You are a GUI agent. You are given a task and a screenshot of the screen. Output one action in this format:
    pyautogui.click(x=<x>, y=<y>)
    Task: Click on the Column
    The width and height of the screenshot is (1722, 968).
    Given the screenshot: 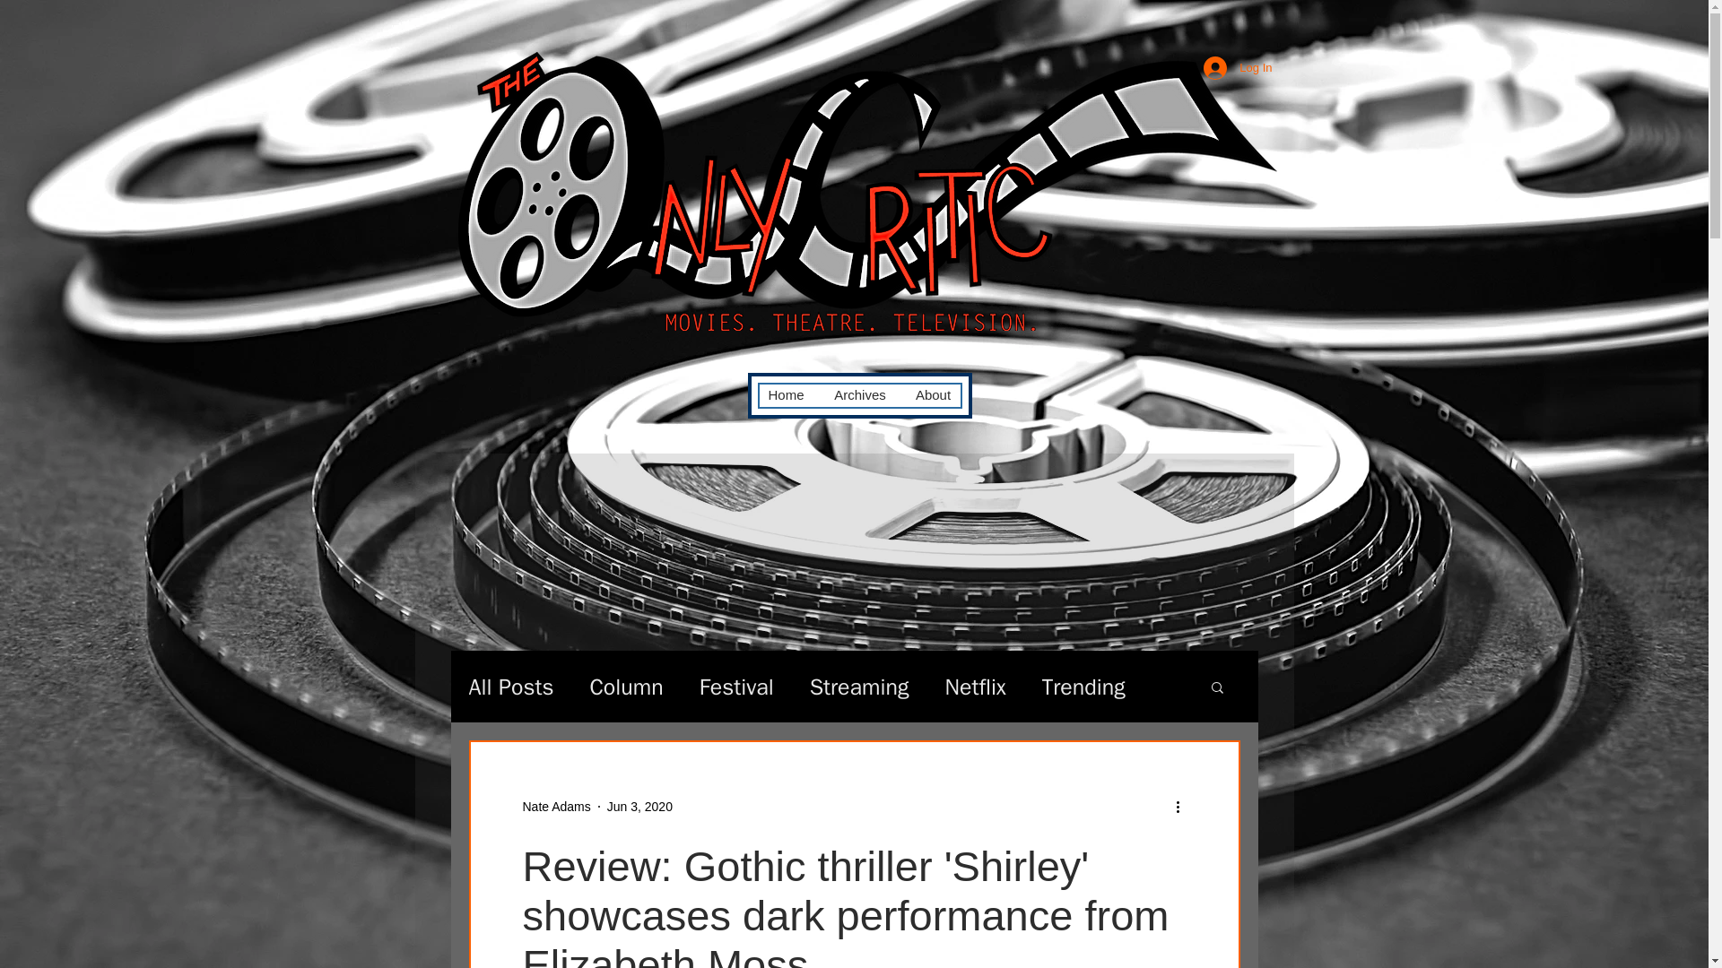 What is the action you would take?
    pyautogui.click(x=626, y=687)
    